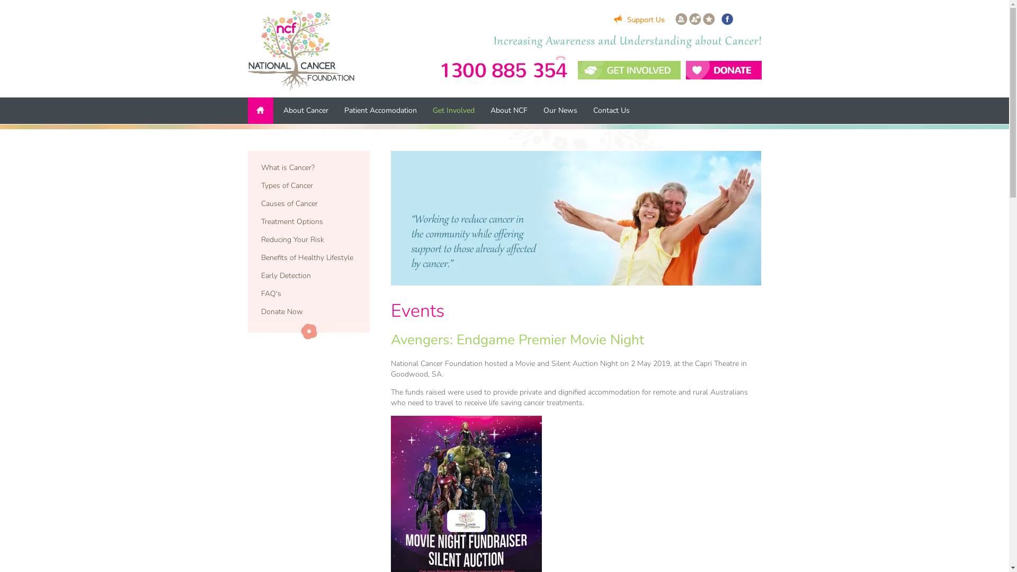 The image size is (1017, 572). What do you see at coordinates (309, 186) in the screenshot?
I see `Types of Cancer` at bounding box center [309, 186].